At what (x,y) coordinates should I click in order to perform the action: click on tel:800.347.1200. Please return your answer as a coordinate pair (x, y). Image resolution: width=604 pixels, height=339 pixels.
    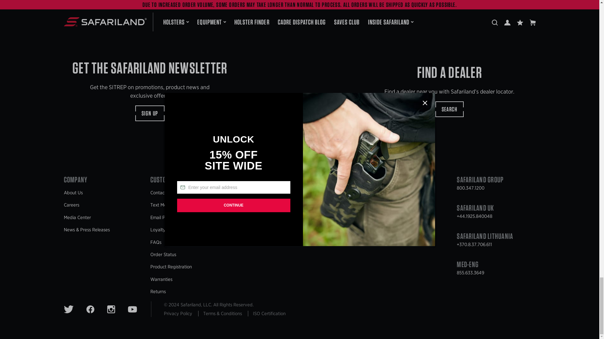
    Looking at the image, I should click on (470, 188).